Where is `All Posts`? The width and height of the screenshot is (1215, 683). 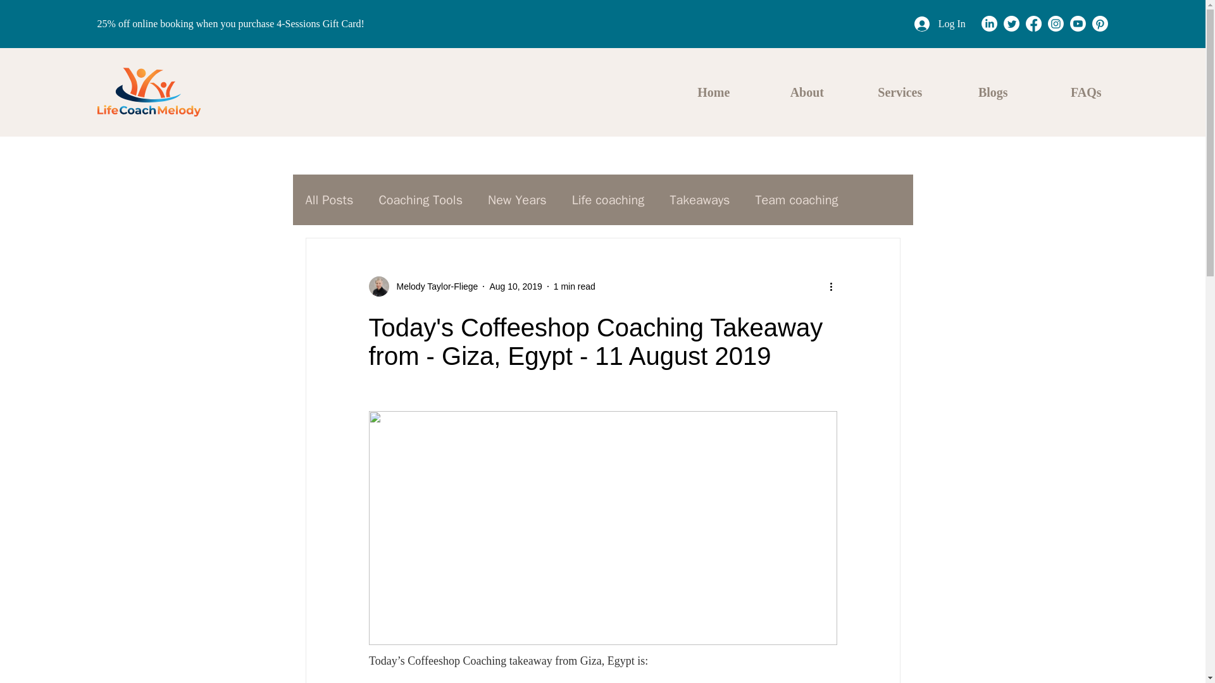
All Posts is located at coordinates (329, 200).